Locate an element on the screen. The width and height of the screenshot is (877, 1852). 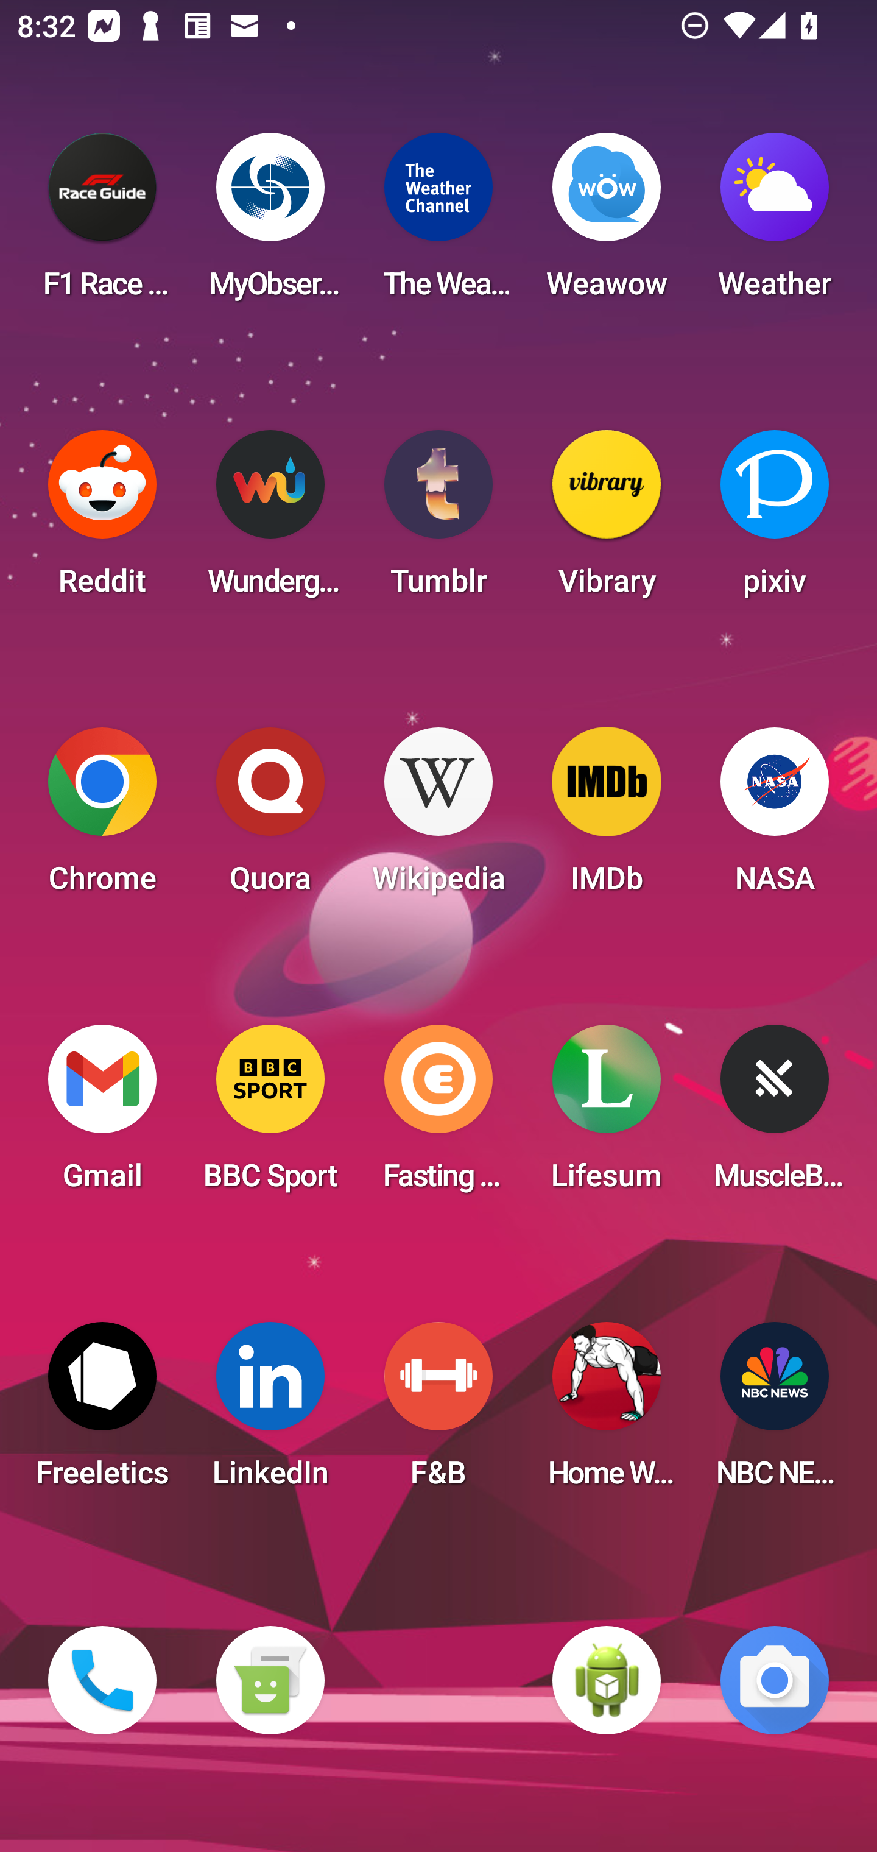
Gmail is located at coordinates (102, 1115).